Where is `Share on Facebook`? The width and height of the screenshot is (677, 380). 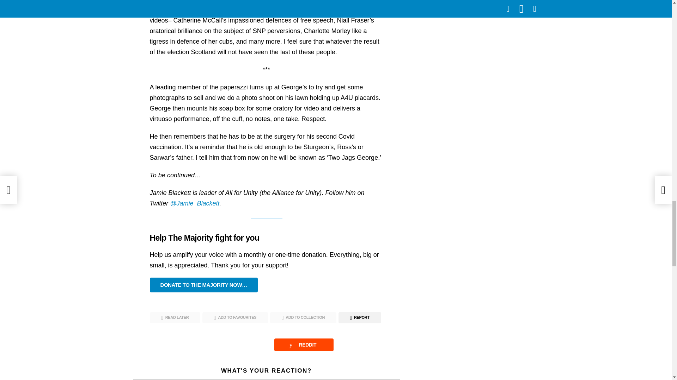
Share on Facebook is located at coordinates (167, 345).